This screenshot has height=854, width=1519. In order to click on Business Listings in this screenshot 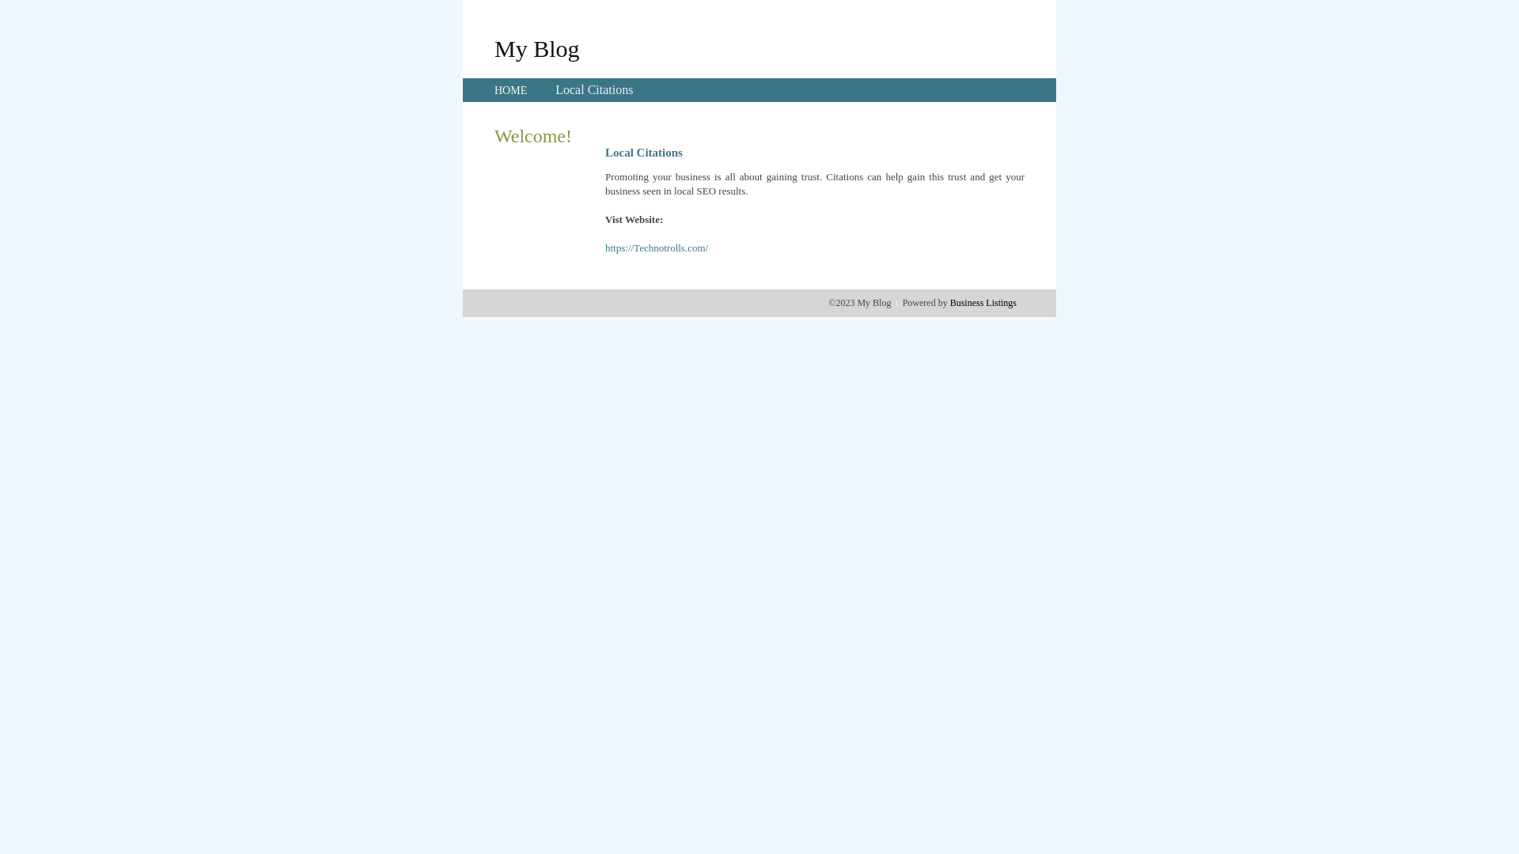, I will do `click(983, 303)`.